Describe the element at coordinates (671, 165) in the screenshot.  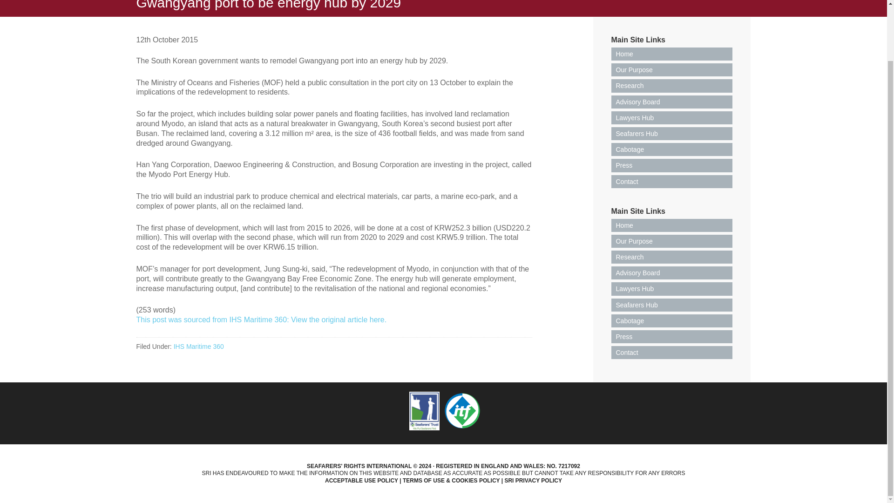
I see `Press` at that location.